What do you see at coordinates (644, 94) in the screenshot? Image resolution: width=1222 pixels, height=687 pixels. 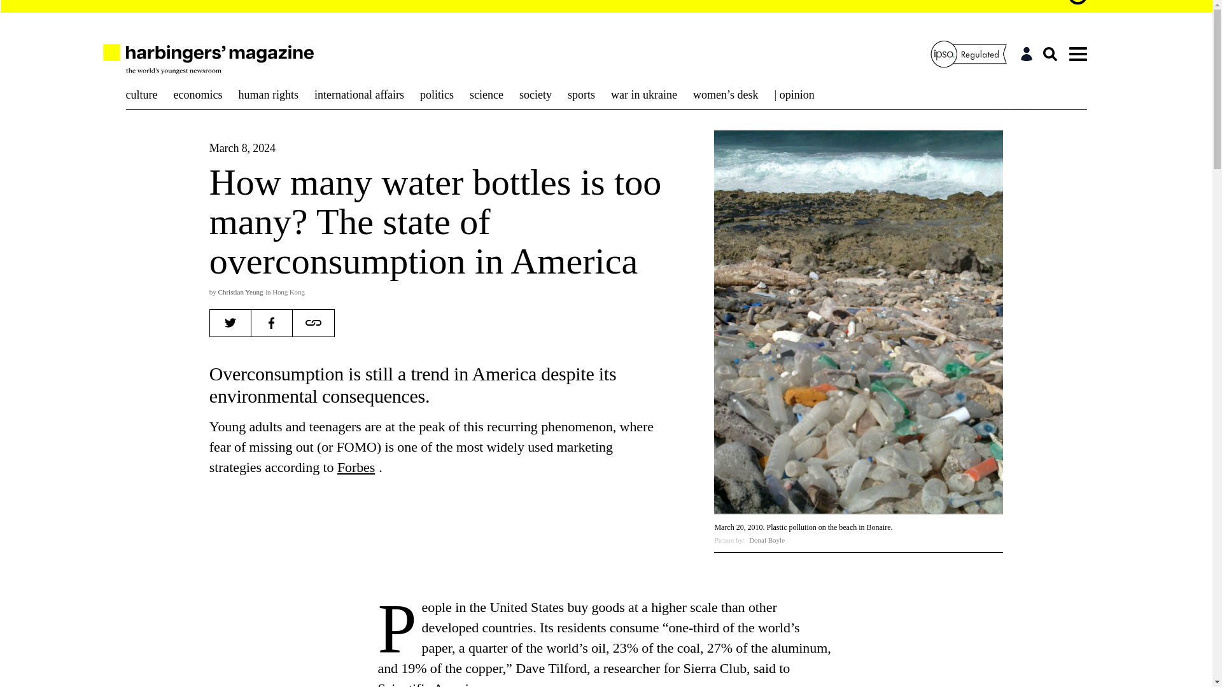 I see `war in ukraine` at bounding box center [644, 94].